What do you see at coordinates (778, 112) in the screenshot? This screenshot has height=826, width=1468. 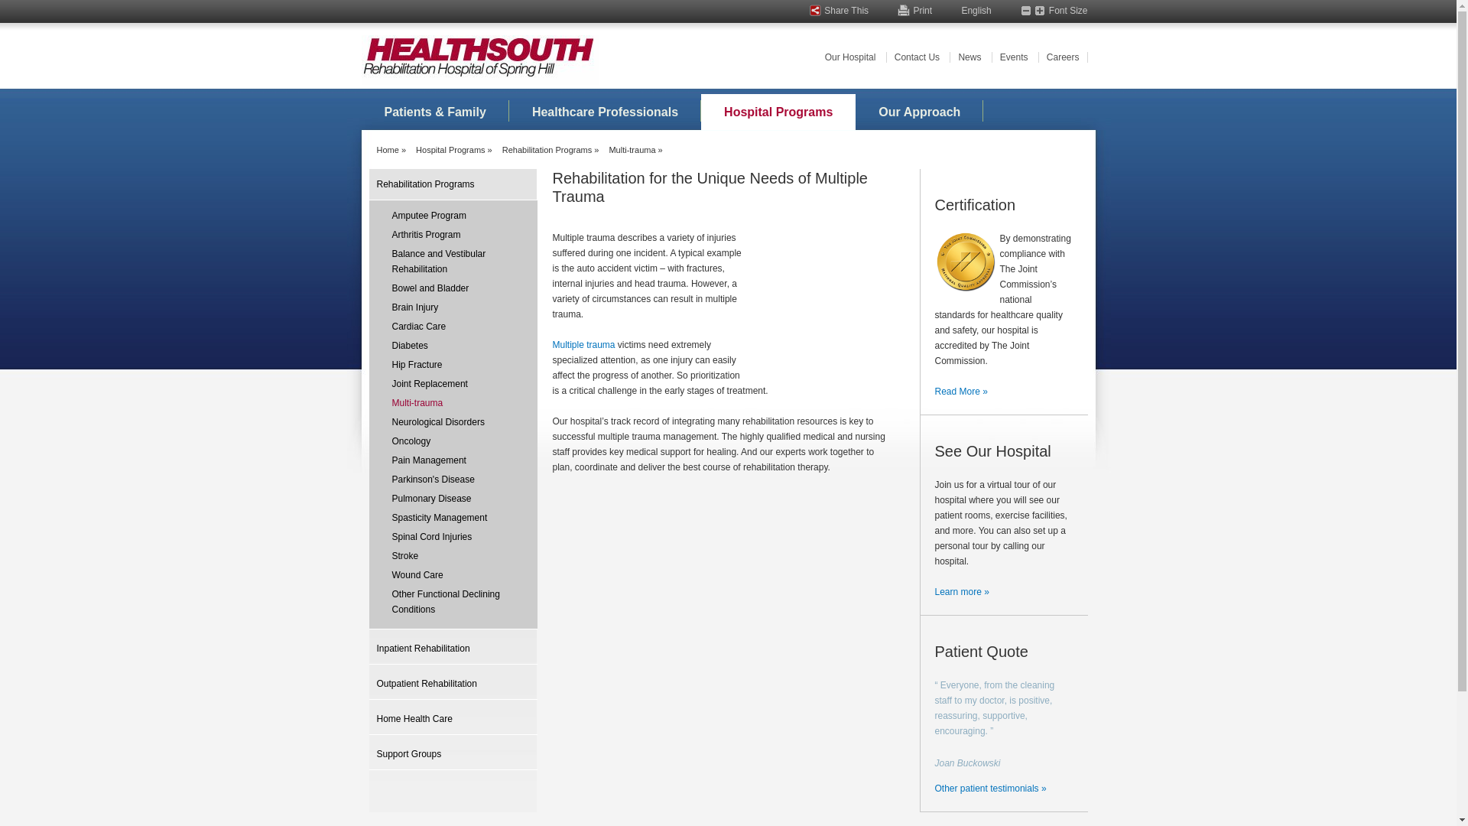 I see `Hospital Programs` at bounding box center [778, 112].